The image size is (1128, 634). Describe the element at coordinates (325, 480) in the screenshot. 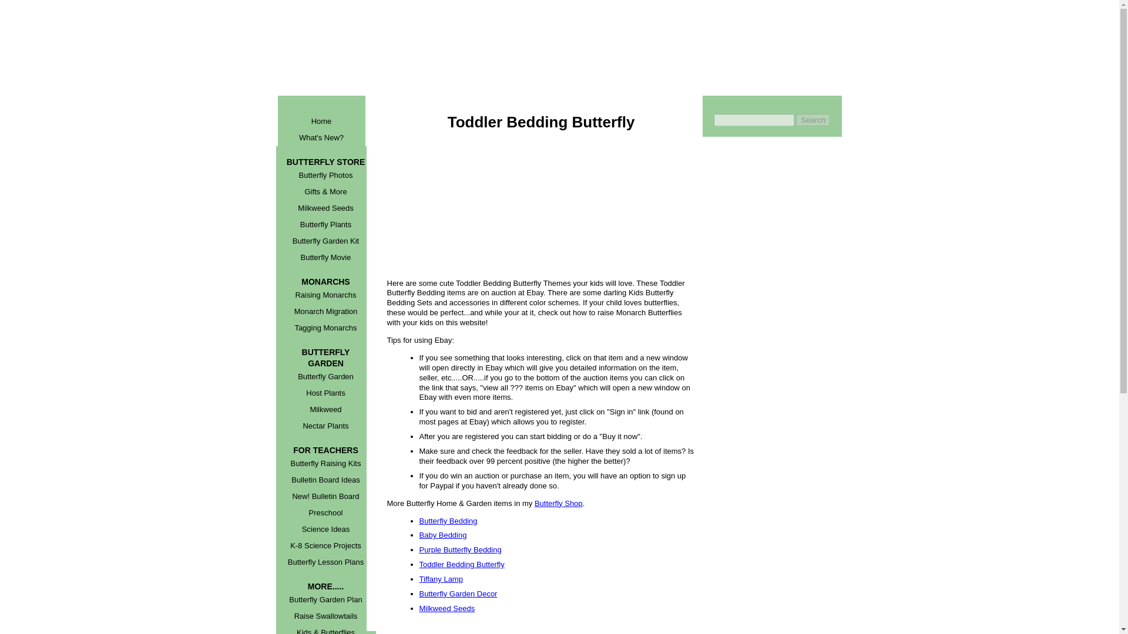

I see `Bulletin Board Ideas` at that location.